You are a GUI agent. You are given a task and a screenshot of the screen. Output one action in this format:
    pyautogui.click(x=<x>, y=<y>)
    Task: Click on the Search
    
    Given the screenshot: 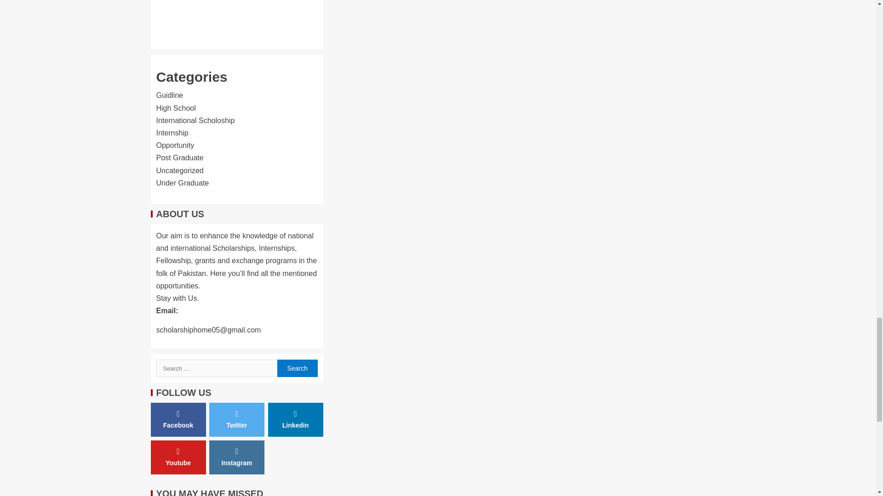 What is the action you would take?
    pyautogui.click(x=297, y=368)
    